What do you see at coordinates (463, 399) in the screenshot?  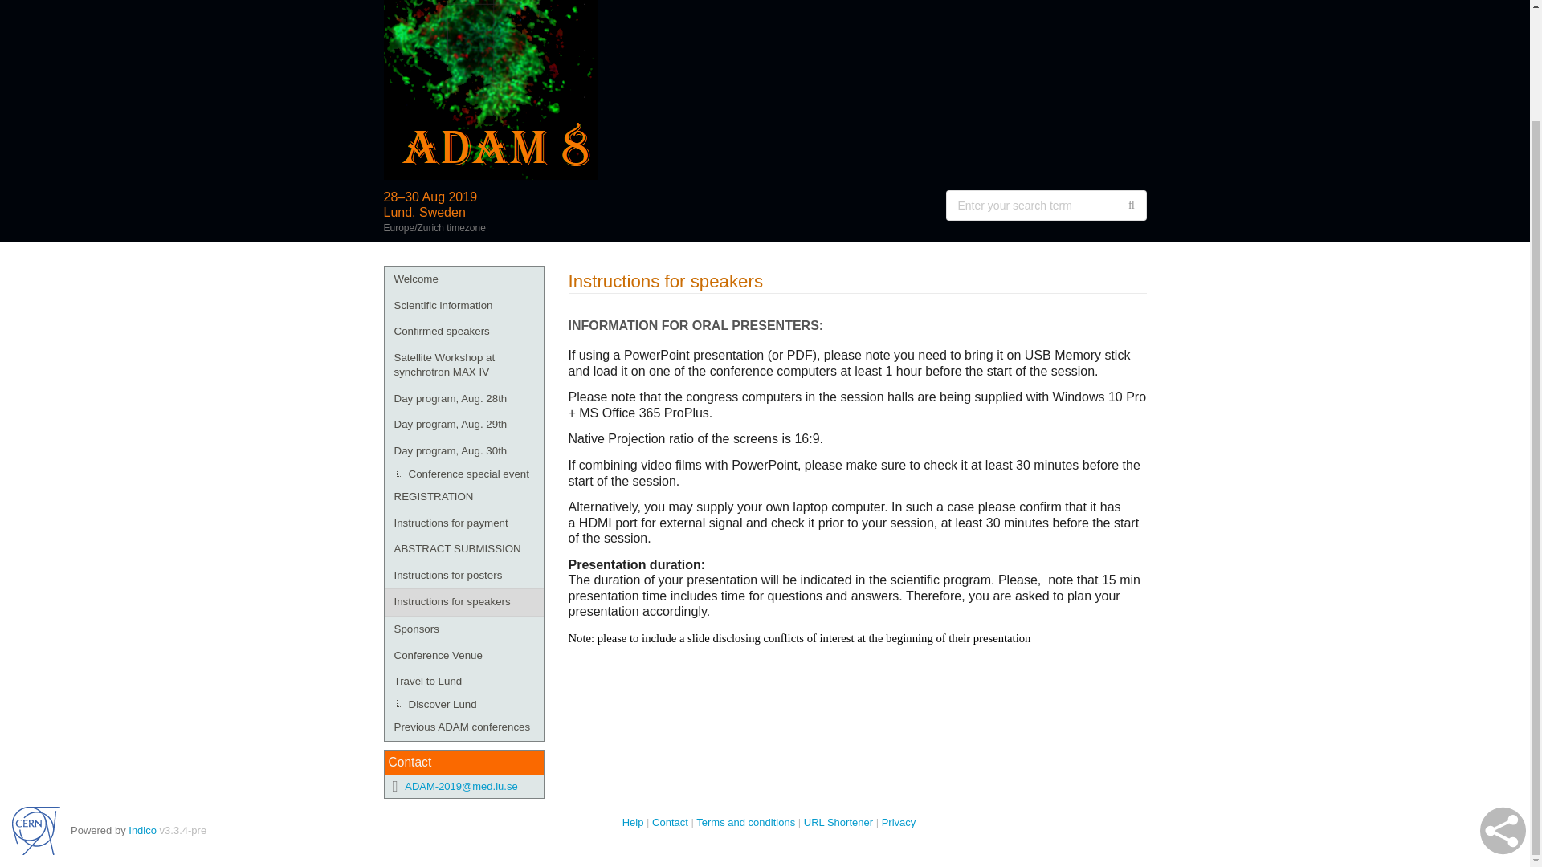 I see `Day program, Aug. 28th` at bounding box center [463, 399].